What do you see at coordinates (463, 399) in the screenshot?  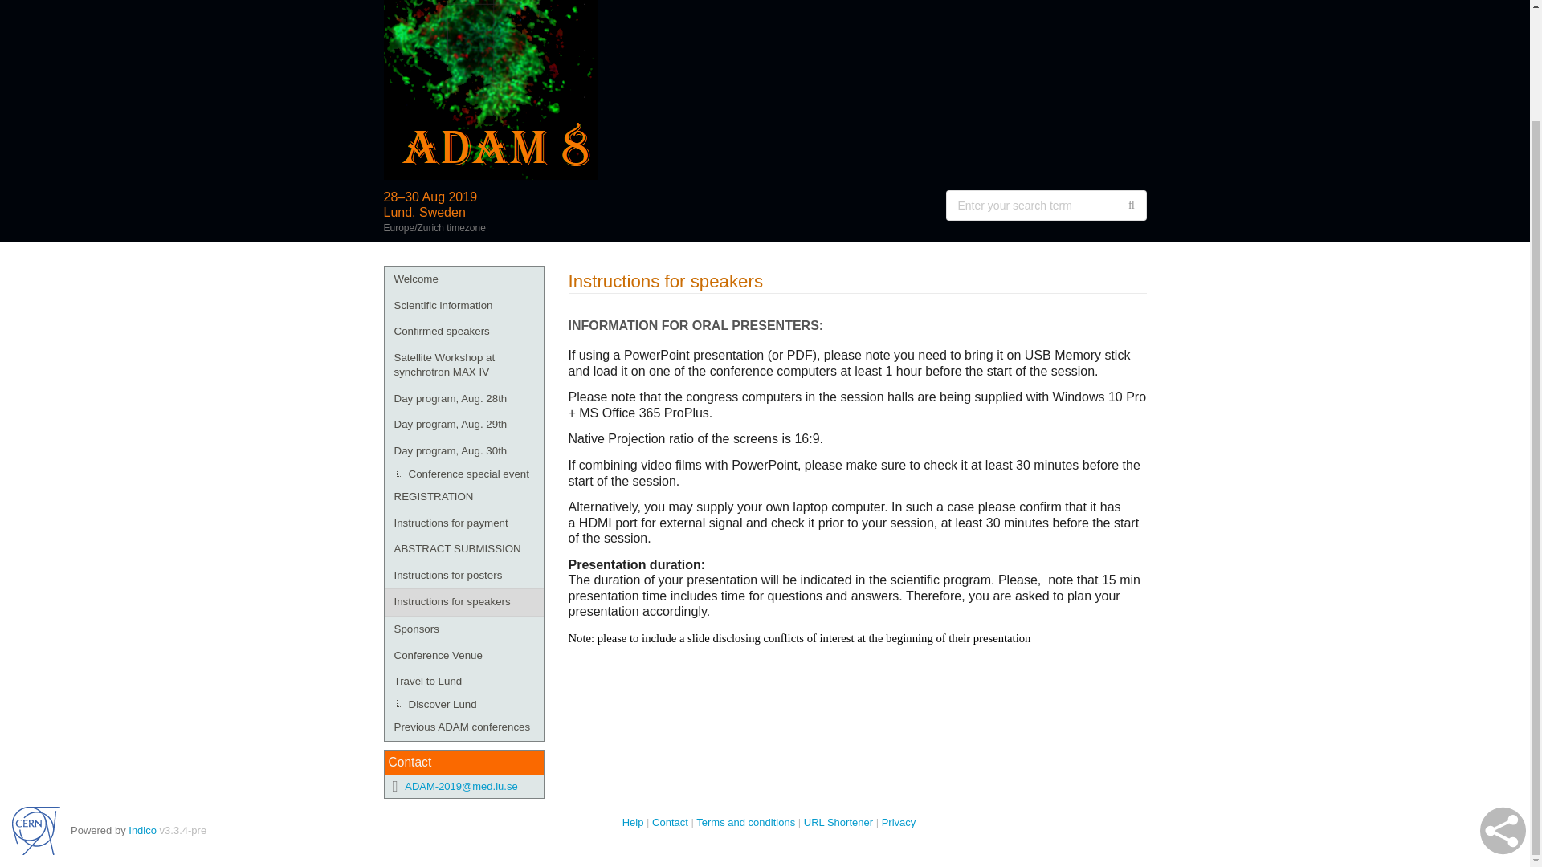 I see `Day program, Aug. 28th` at bounding box center [463, 399].